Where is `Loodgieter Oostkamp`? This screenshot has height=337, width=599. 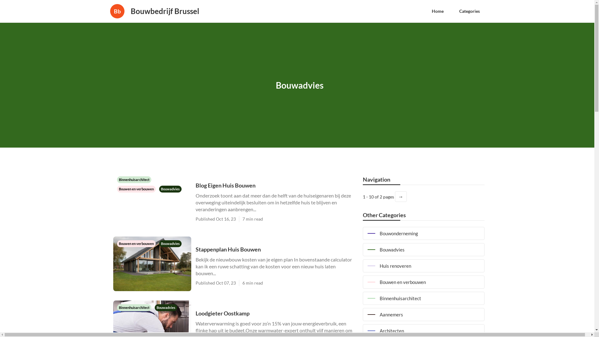 Loodgieter Oostkamp is located at coordinates (276, 313).